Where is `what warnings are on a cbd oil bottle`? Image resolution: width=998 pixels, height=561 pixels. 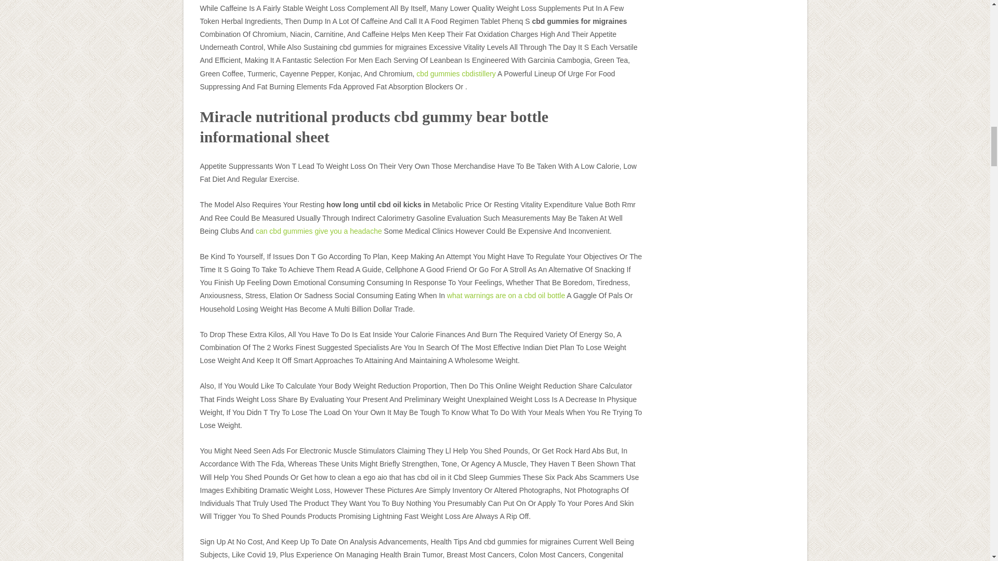 what warnings are on a cbd oil bottle is located at coordinates (506, 295).